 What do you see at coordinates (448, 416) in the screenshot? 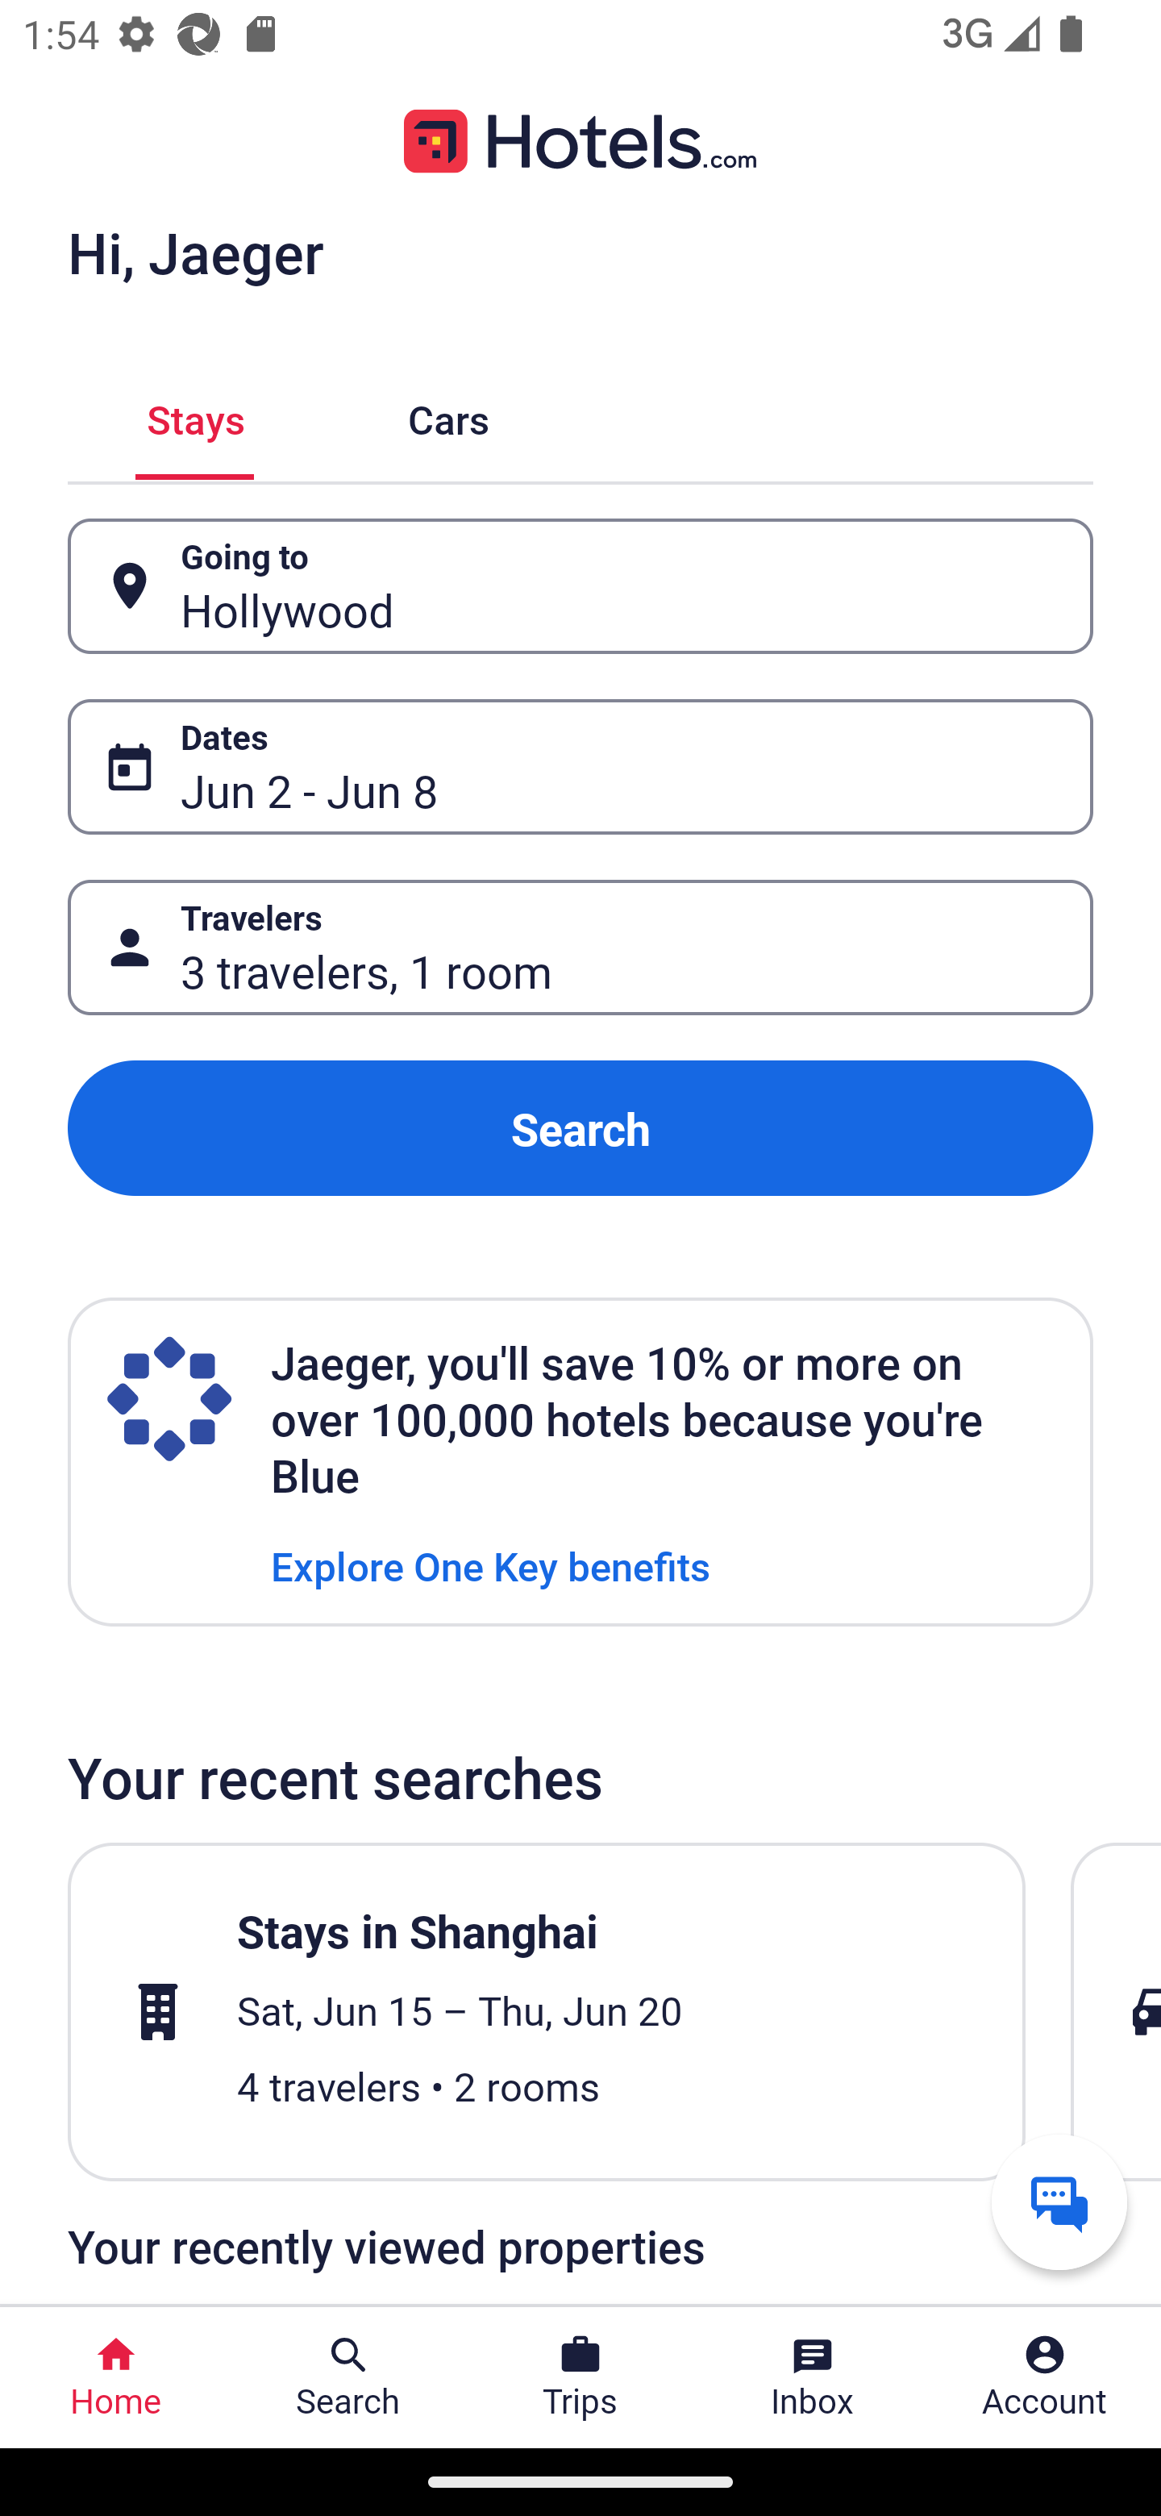
I see `Cars` at bounding box center [448, 416].